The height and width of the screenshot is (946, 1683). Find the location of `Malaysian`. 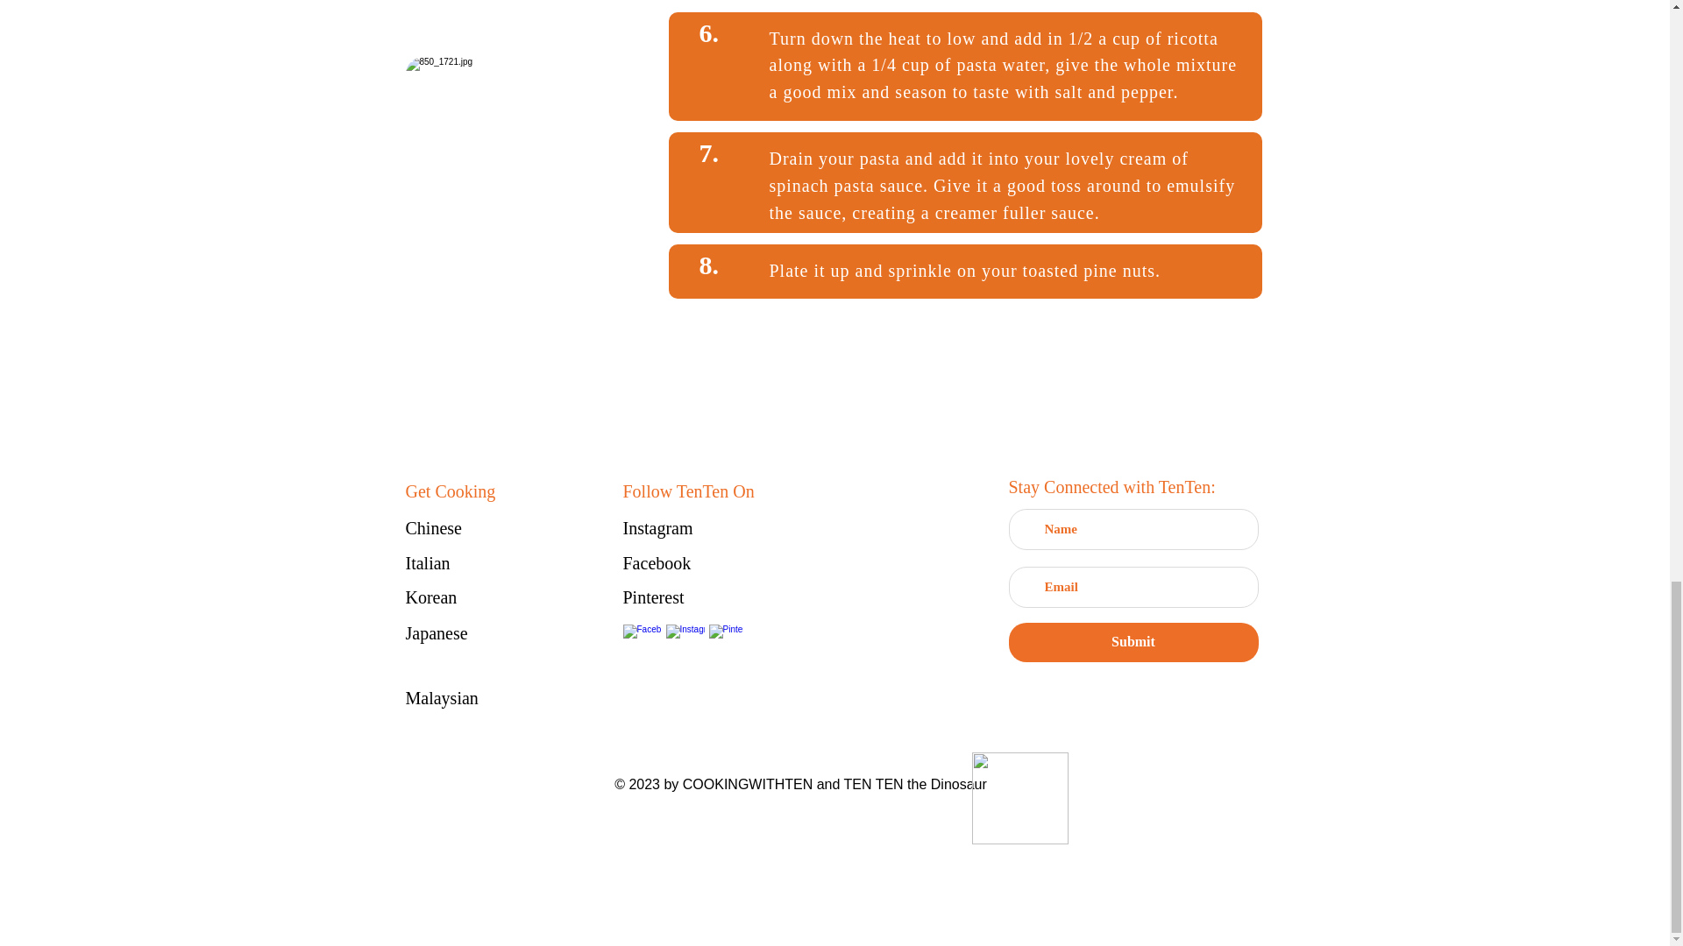

Malaysian is located at coordinates (466, 699).